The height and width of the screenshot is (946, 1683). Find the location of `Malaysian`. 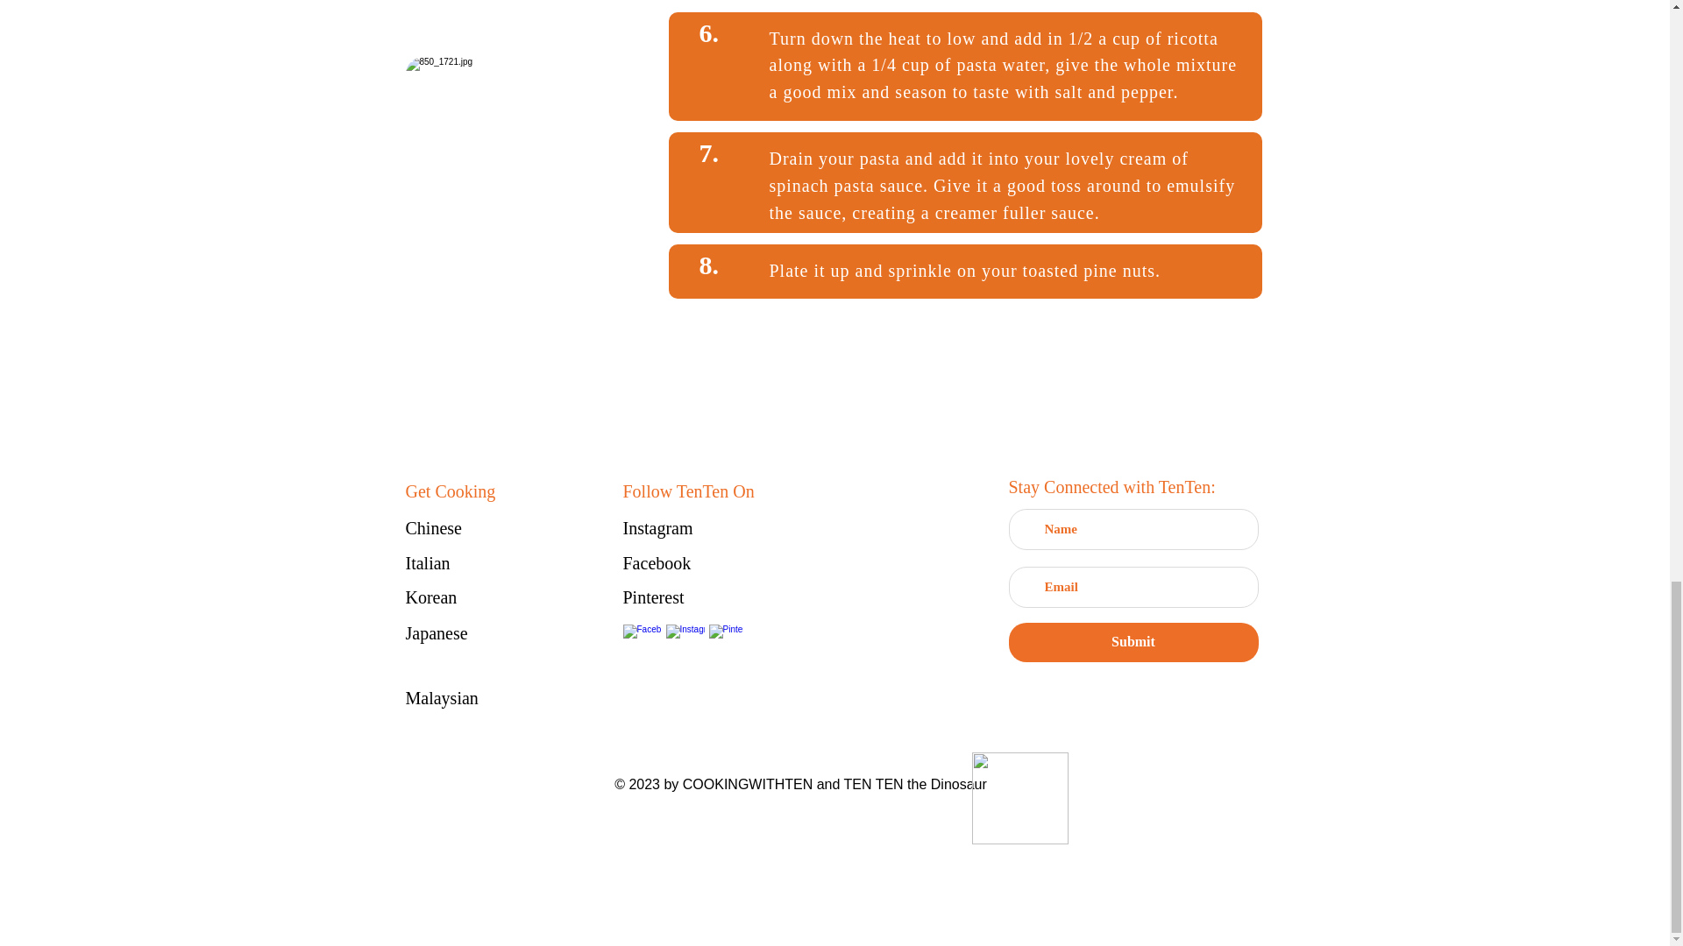

Malaysian is located at coordinates (466, 699).